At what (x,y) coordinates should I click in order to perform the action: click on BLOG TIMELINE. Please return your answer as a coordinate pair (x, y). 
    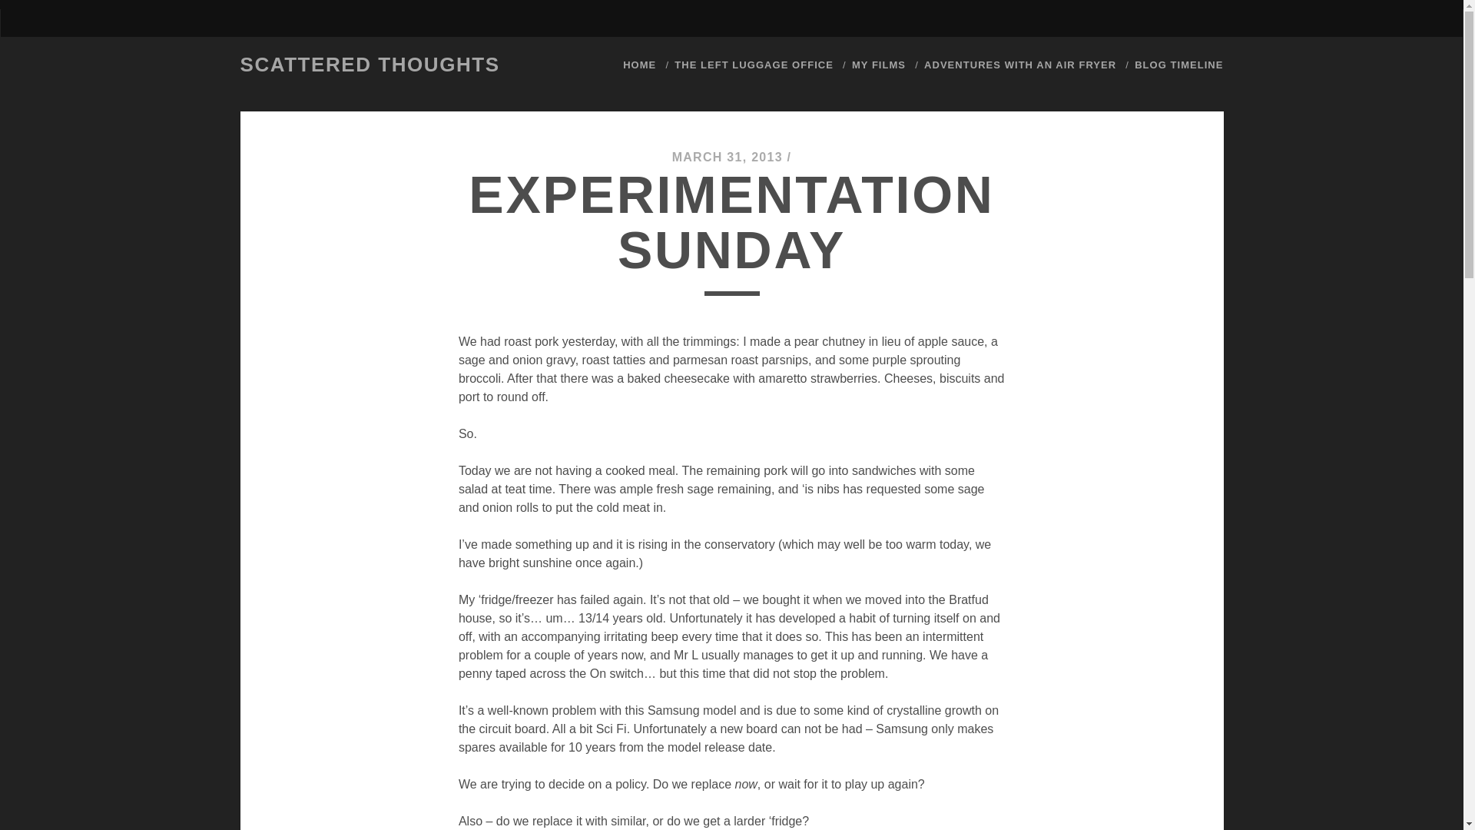
    Looking at the image, I should click on (1178, 65).